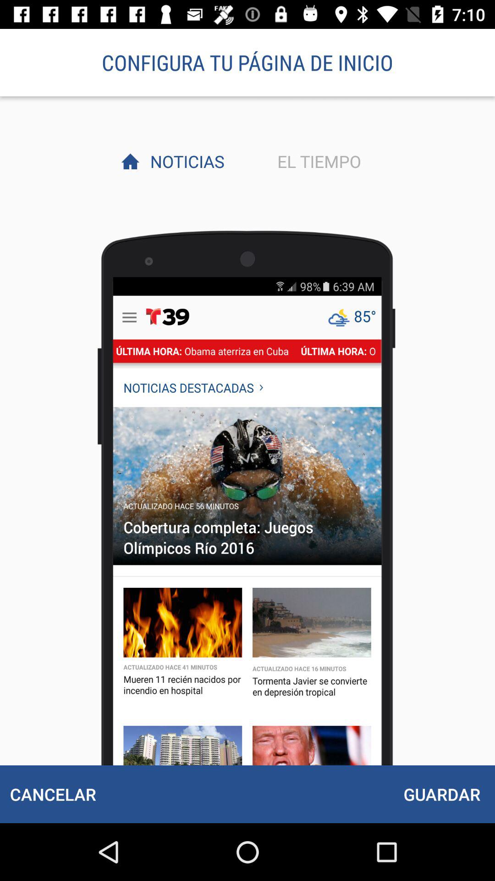 This screenshot has width=495, height=881. I want to click on flip until the el tiempo icon, so click(317, 161).